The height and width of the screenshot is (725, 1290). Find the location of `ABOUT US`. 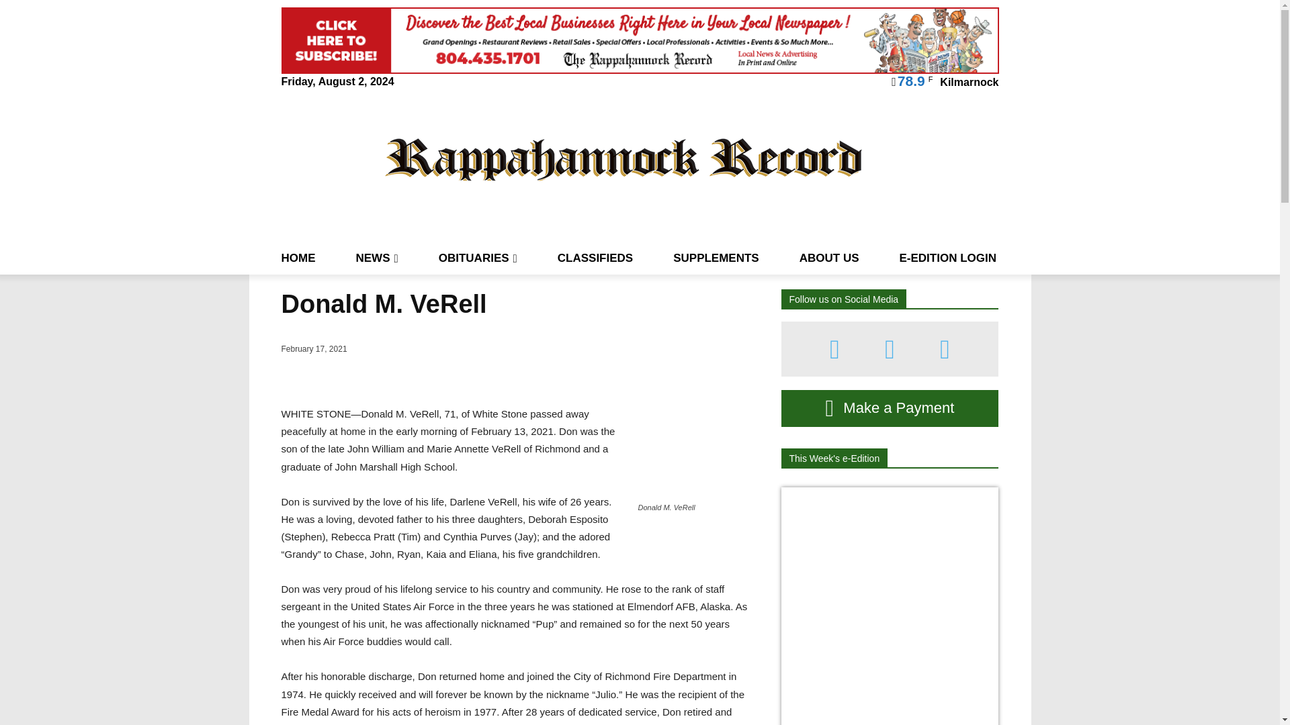

ABOUT US is located at coordinates (829, 258).